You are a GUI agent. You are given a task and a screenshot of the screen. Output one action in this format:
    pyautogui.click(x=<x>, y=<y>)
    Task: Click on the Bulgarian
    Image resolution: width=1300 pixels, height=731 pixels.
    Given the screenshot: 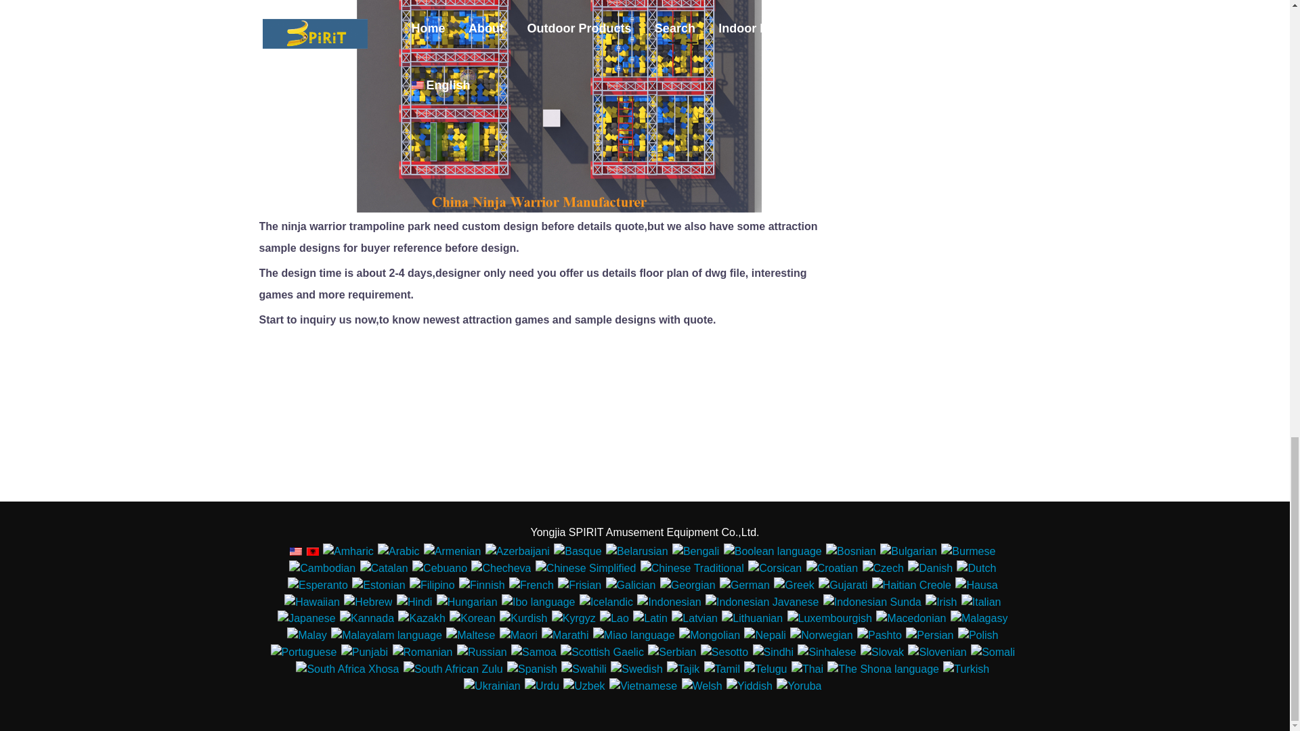 What is the action you would take?
    pyautogui.click(x=909, y=552)
    